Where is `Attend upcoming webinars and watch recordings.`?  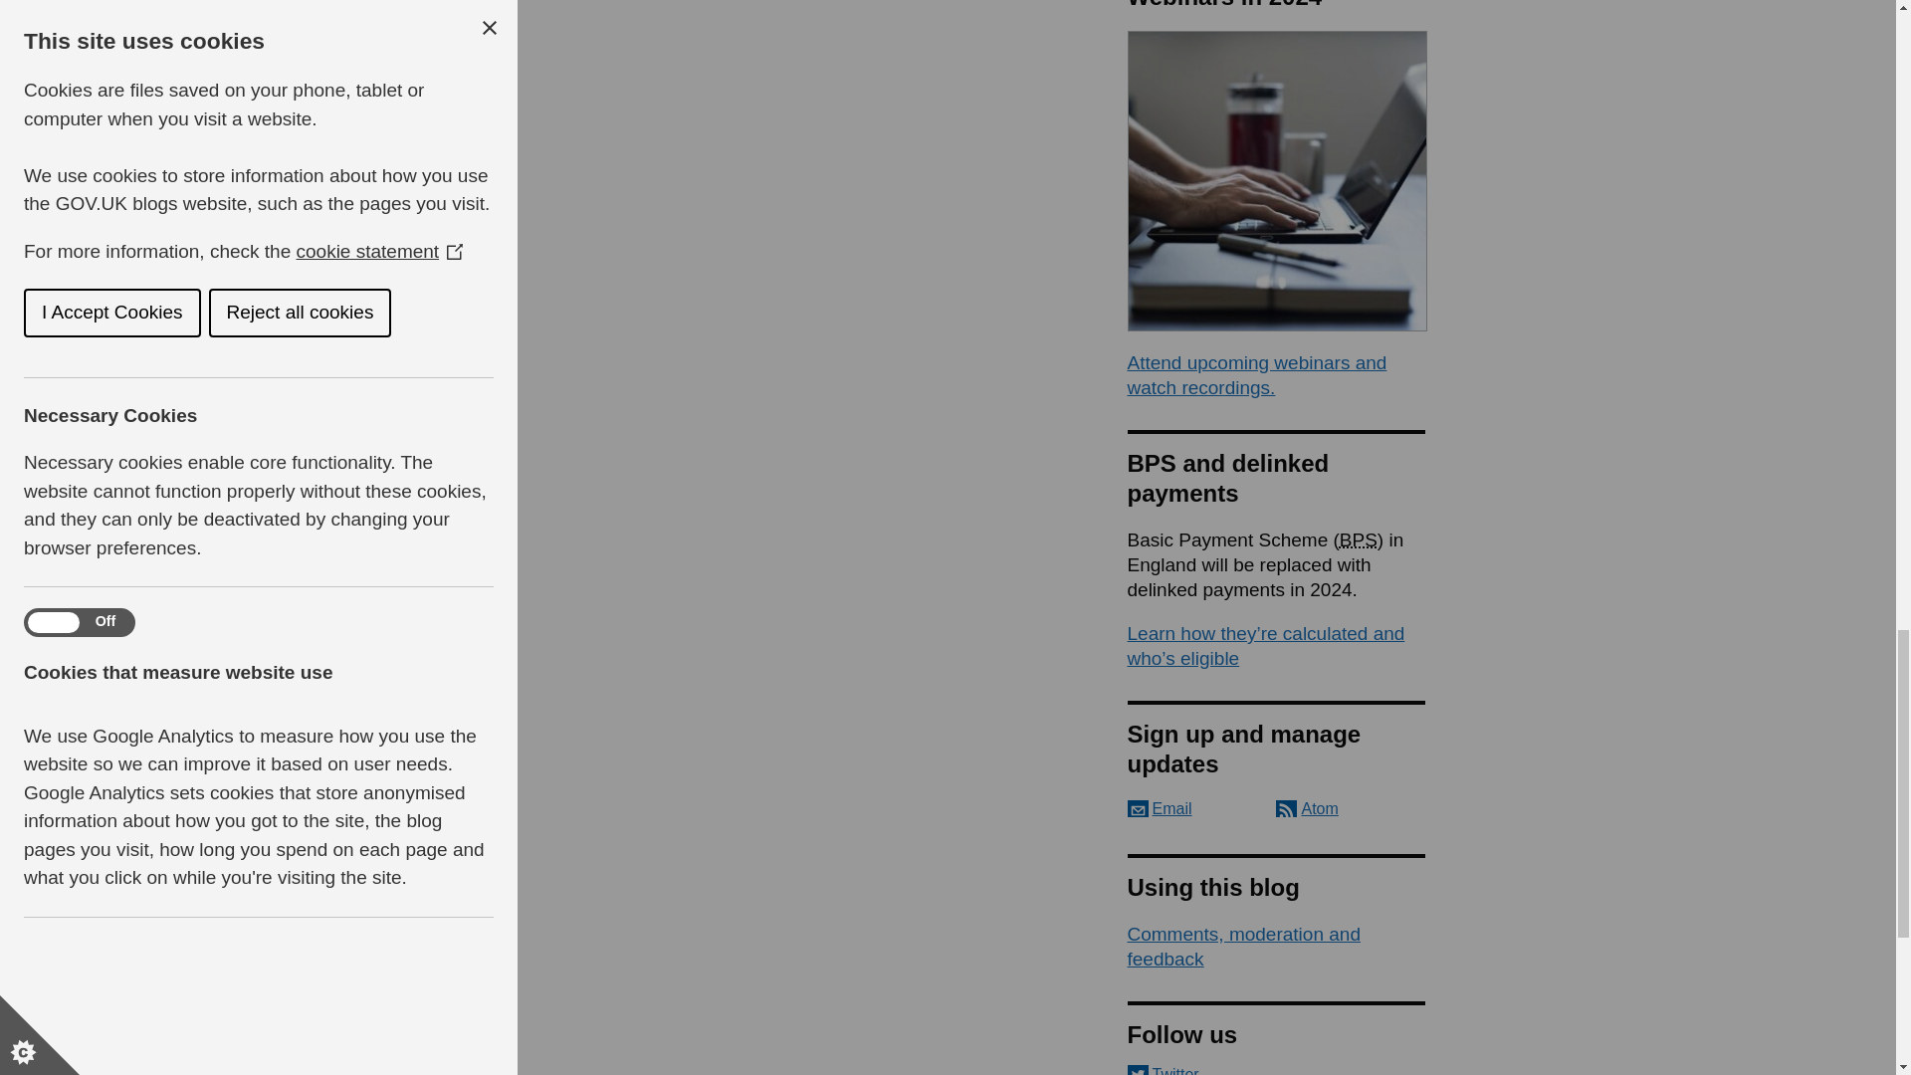 Attend upcoming webinars and watch recordings. is located at coordinates (1256, 374).